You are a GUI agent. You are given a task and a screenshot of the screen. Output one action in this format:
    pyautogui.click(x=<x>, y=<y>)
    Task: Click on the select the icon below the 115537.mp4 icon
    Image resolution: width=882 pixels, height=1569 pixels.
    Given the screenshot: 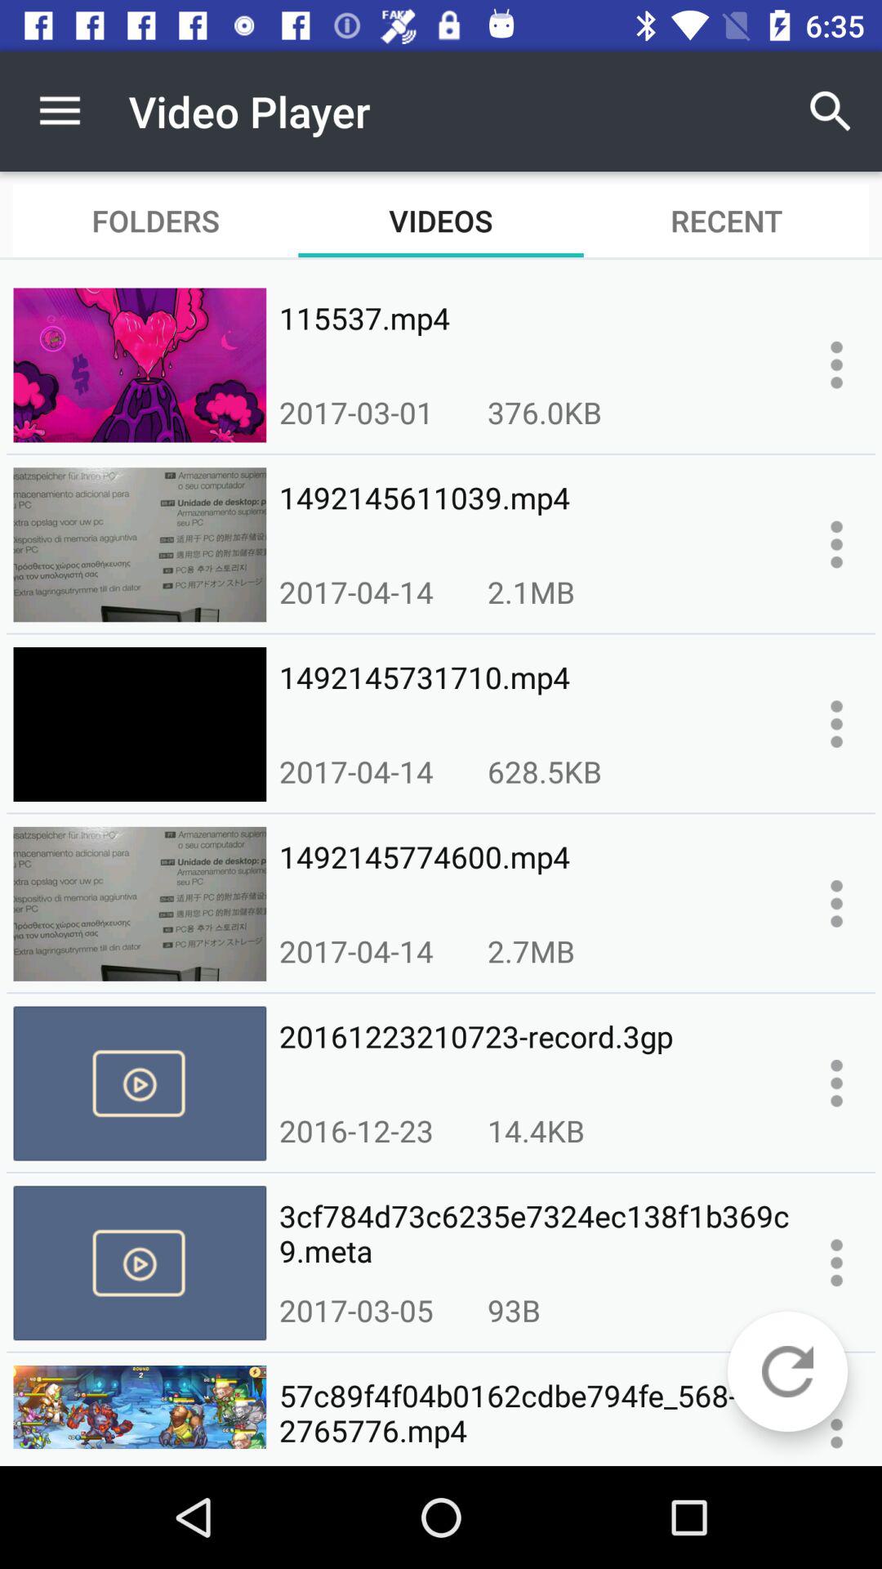 What is the action you would take?
    pyautogui.click(x=544, y=412)
    